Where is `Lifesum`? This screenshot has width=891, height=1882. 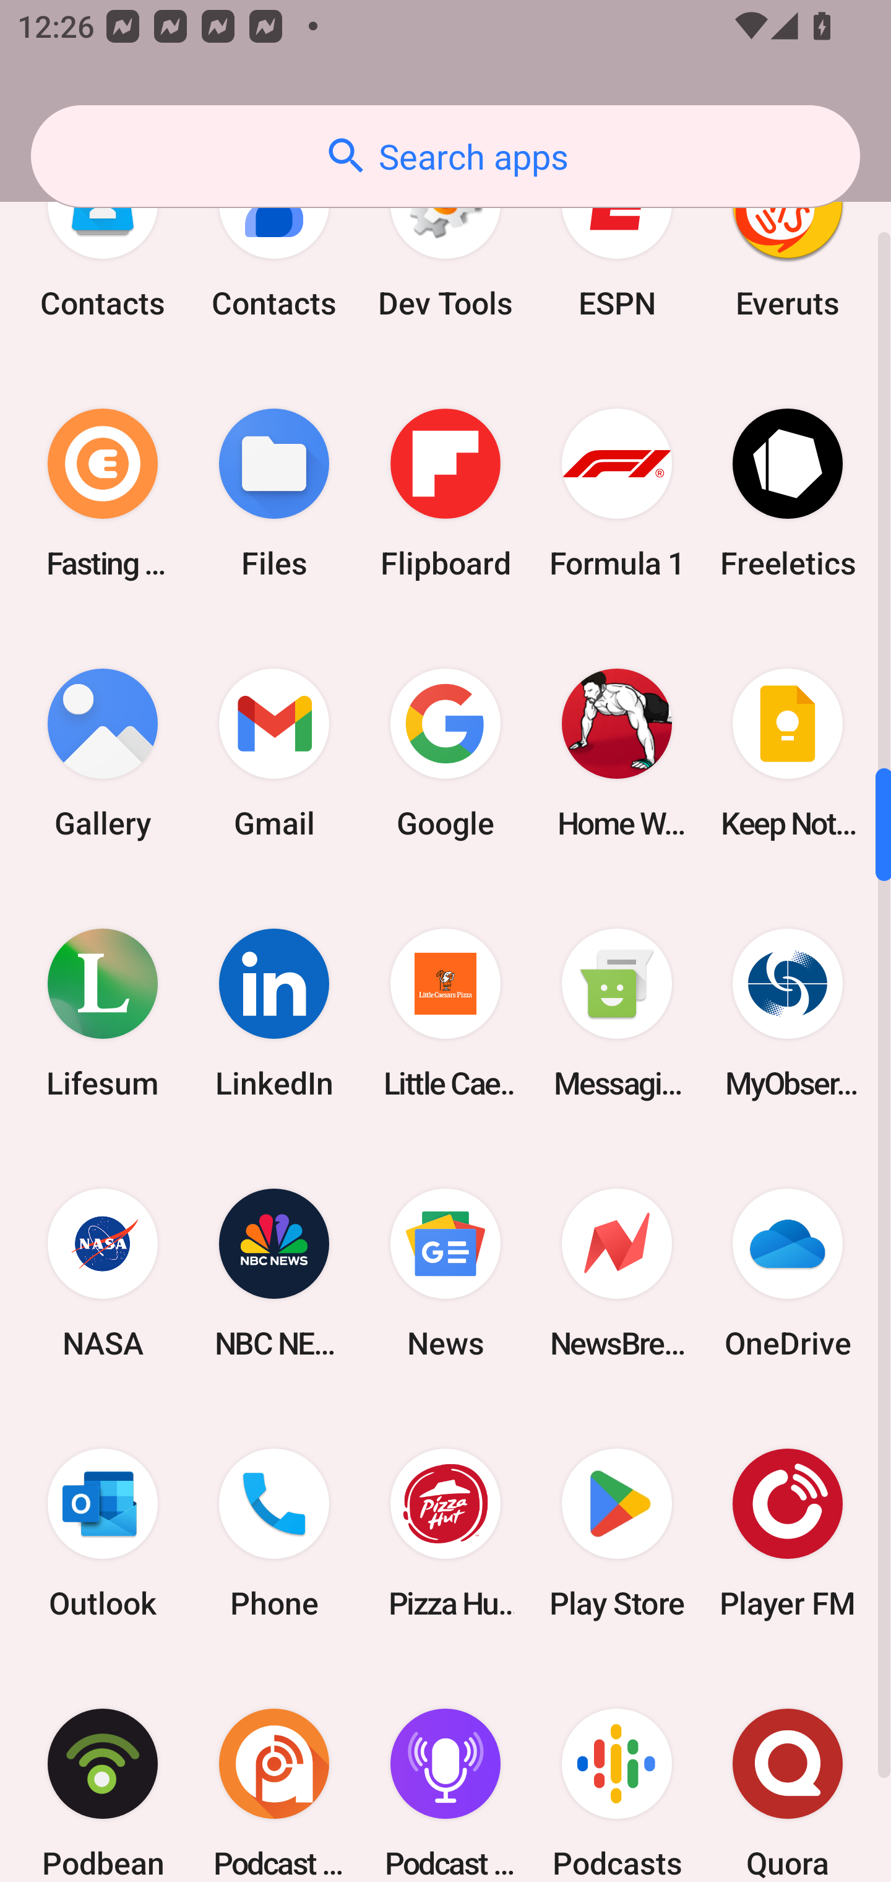 Lifesum is located at coordinates (103, 1013).